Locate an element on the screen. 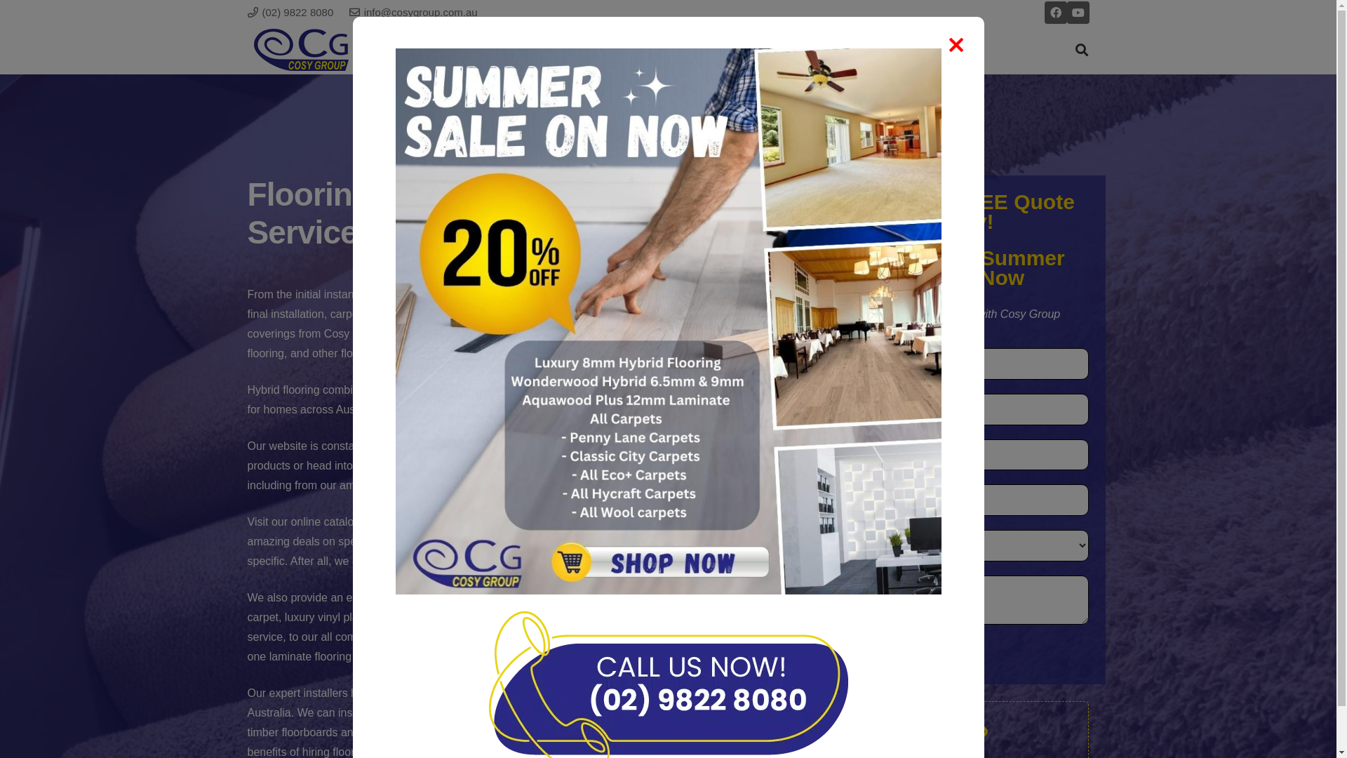  carpet tiles is located at coordinates (640, 334).